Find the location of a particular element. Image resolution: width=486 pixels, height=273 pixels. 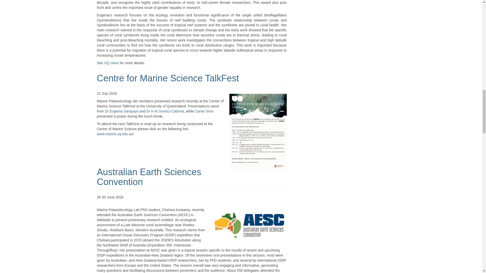

Carrie Sims is located at coordinates (204, 111).